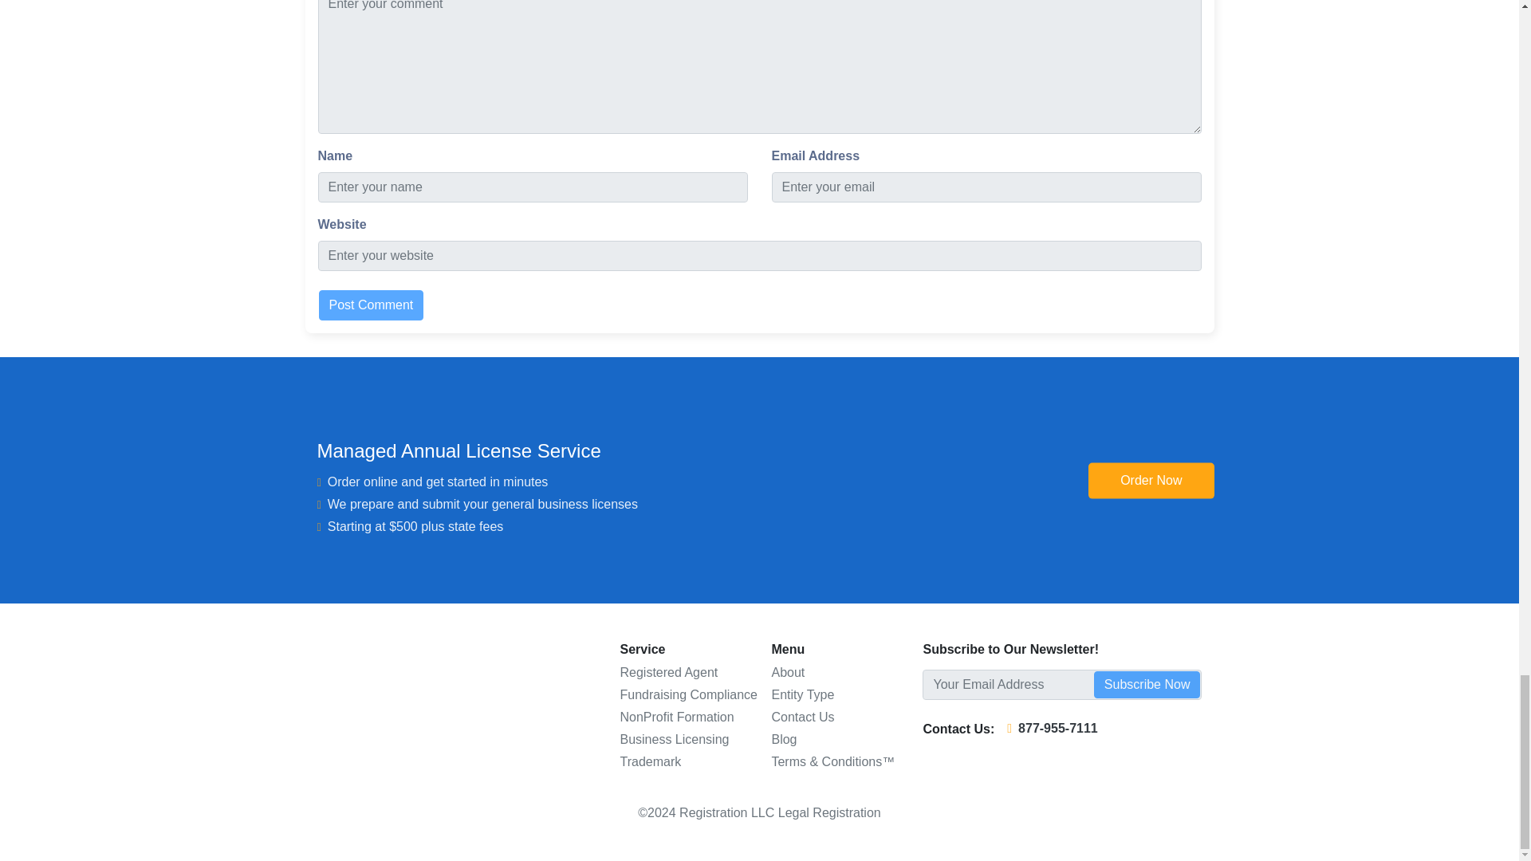 The image size is (1531, 861). I want to click on Trademark, so click(651, 762).